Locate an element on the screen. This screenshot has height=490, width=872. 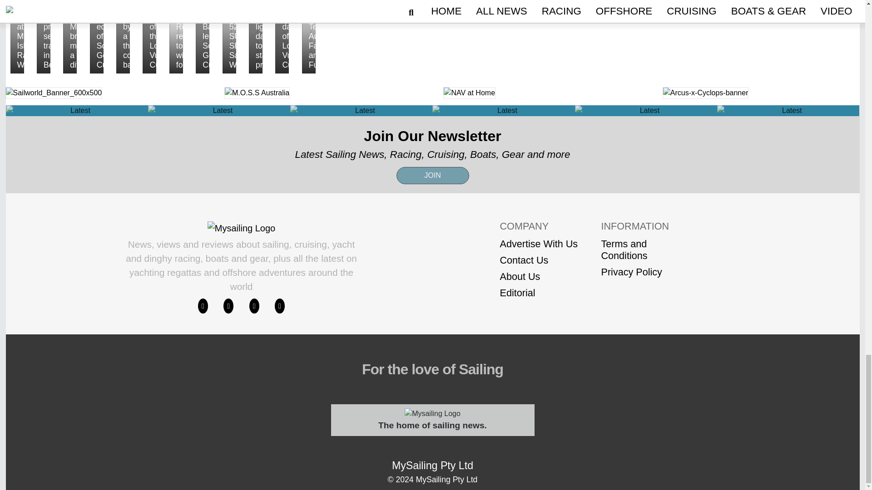
Contact Us is located at coordinates (539, 260).